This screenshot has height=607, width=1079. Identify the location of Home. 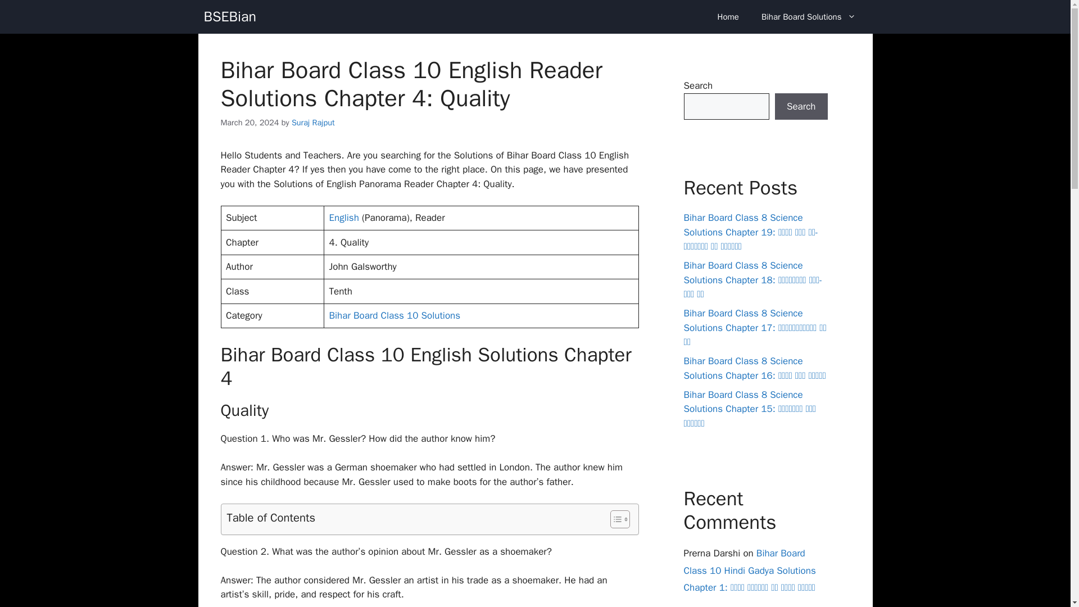
(728, 17).